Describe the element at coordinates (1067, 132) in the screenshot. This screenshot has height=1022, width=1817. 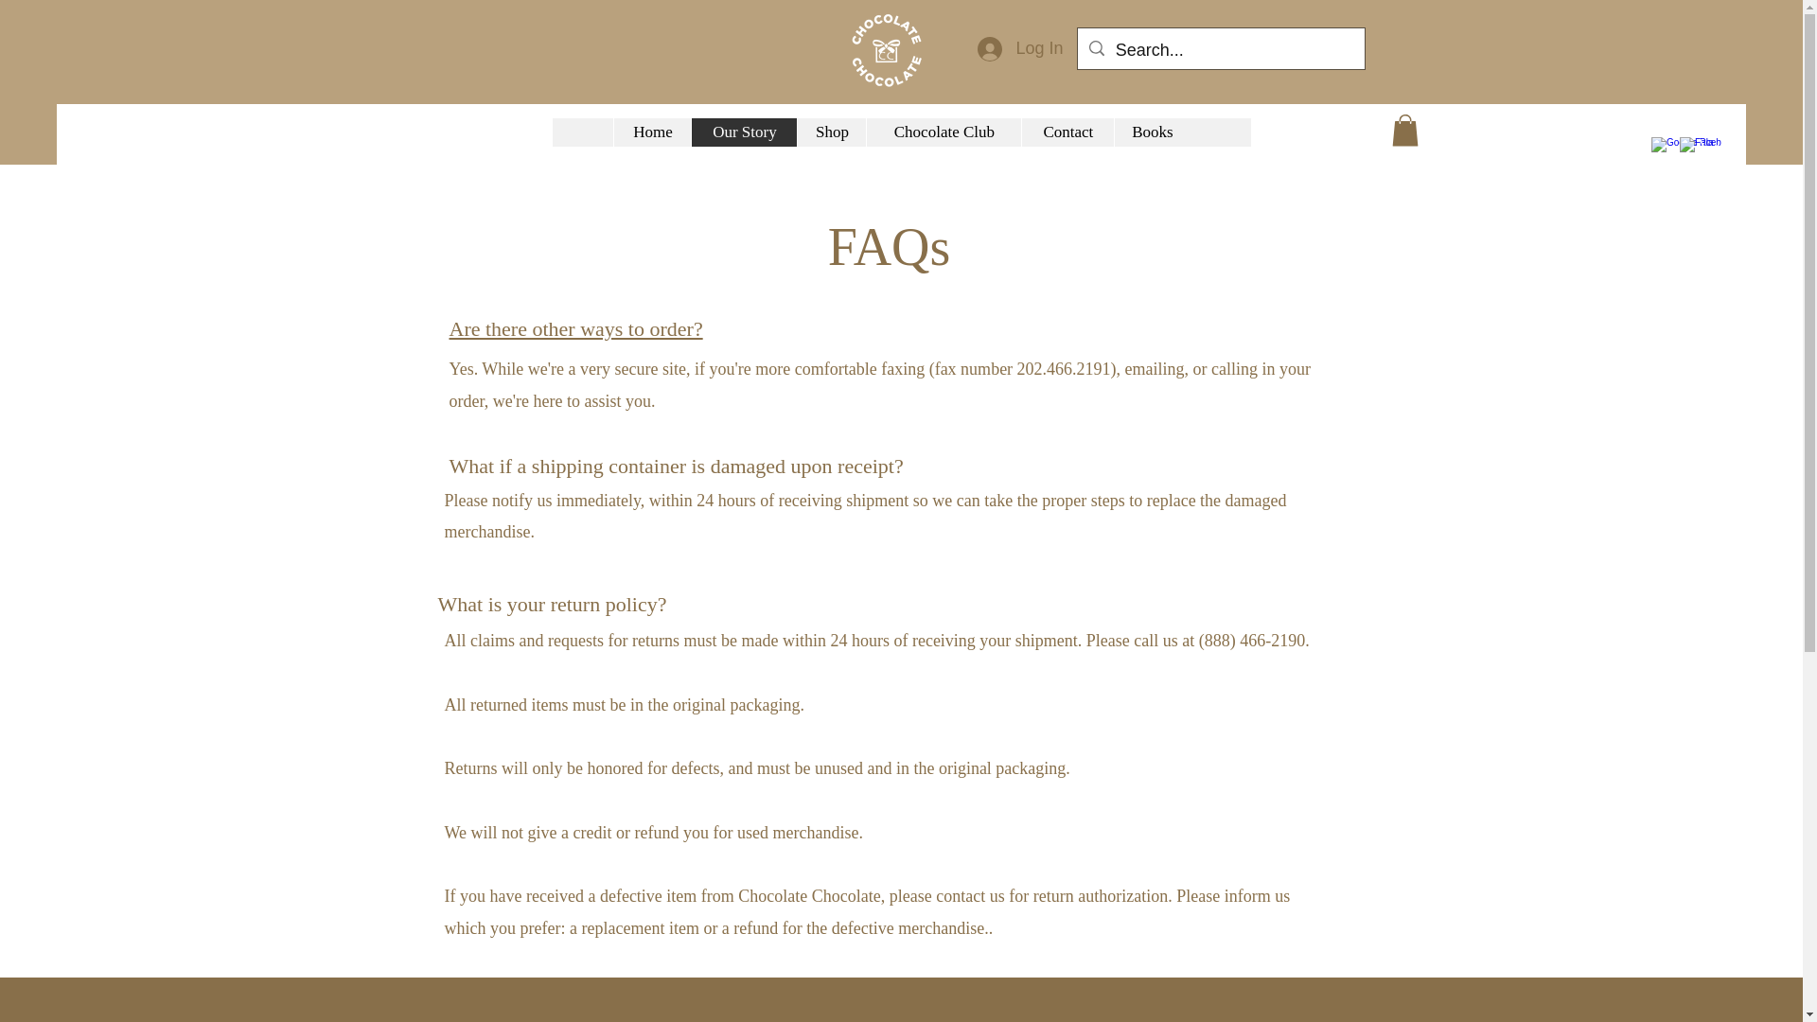
I see `Contact` at that location.